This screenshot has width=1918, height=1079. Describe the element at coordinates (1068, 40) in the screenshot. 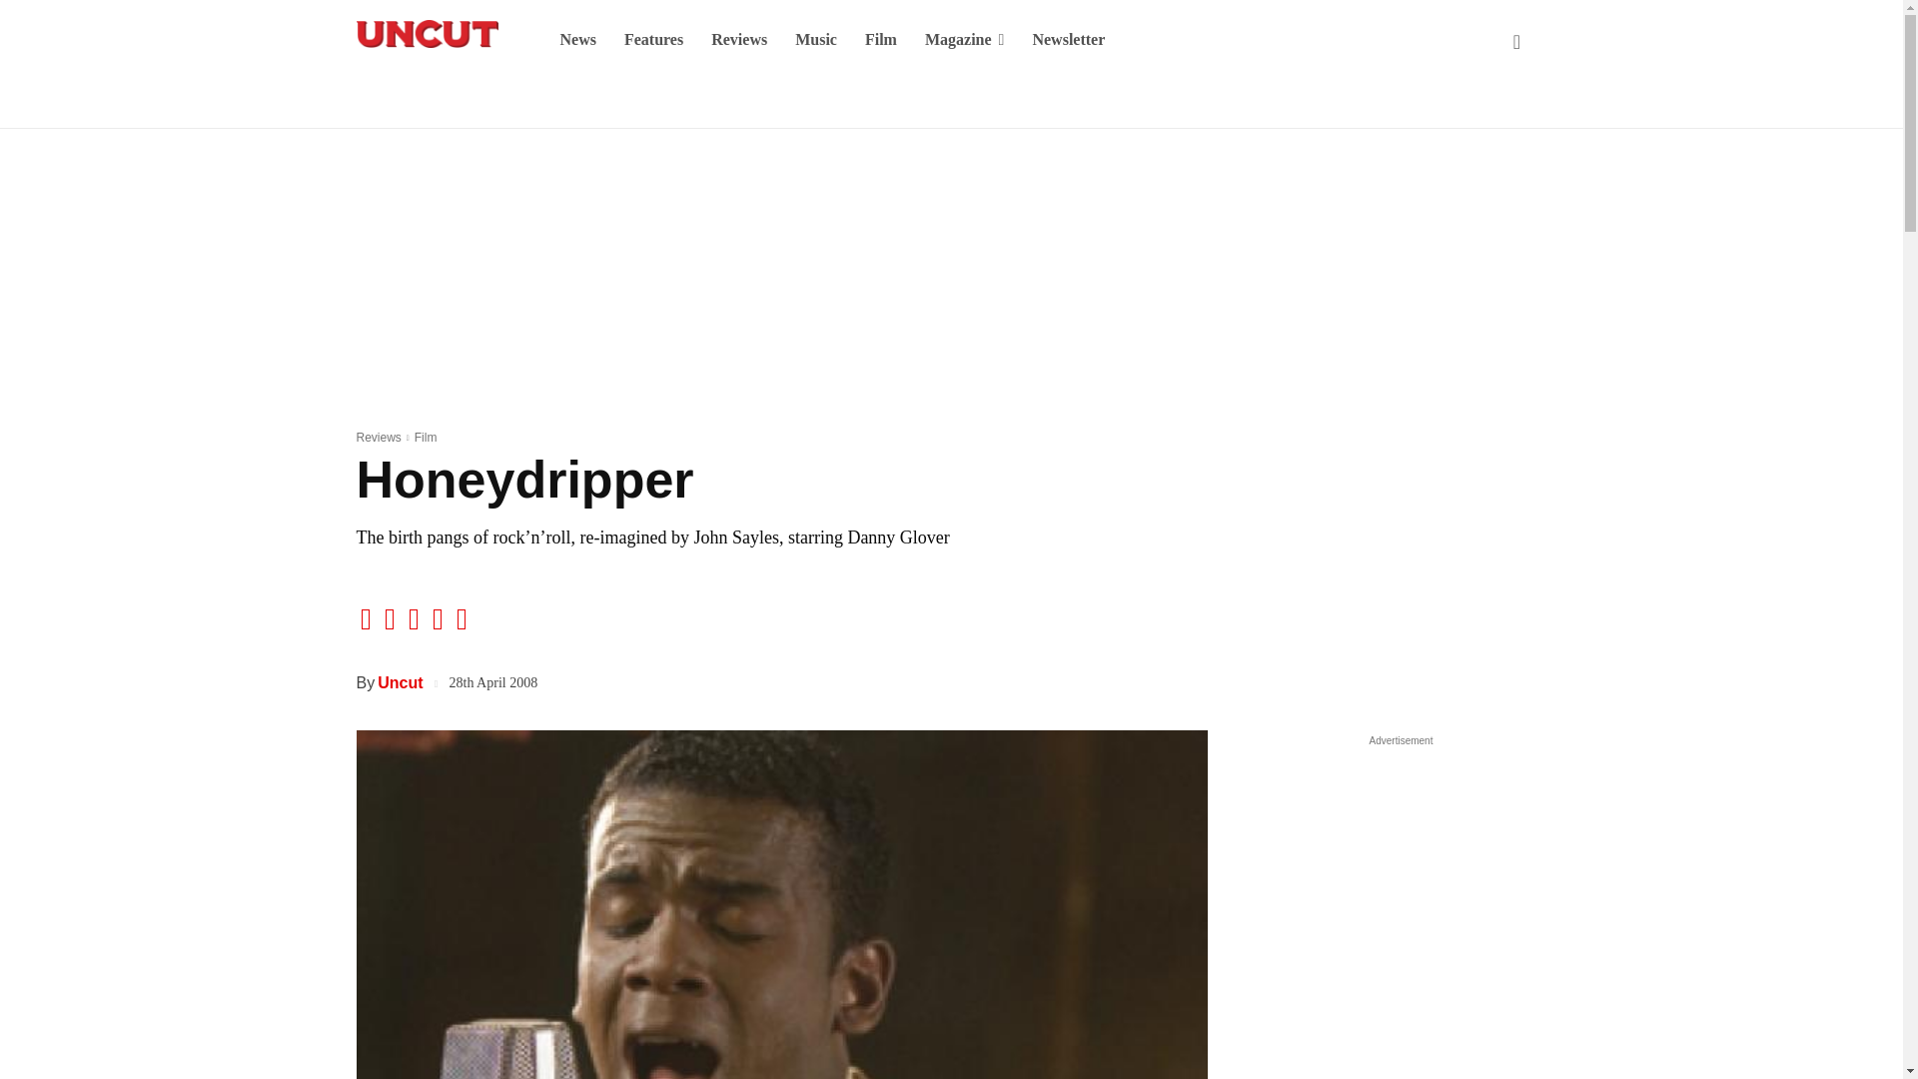

I see `Newsletter` at that location.